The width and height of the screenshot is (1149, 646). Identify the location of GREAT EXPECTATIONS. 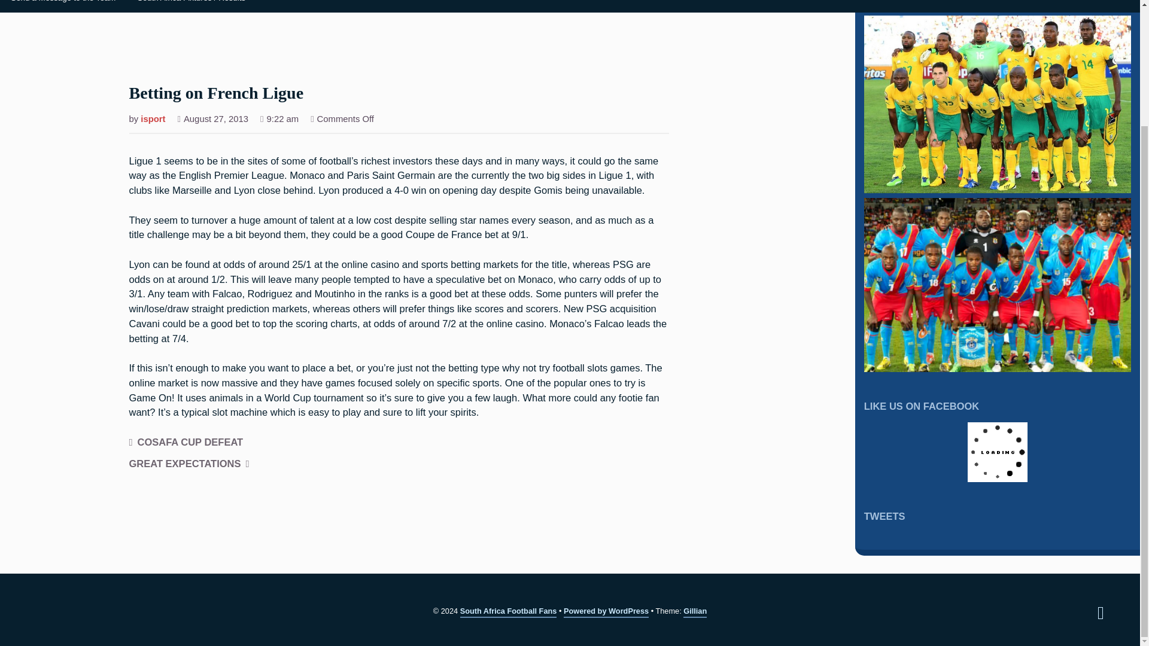
(189, 464).